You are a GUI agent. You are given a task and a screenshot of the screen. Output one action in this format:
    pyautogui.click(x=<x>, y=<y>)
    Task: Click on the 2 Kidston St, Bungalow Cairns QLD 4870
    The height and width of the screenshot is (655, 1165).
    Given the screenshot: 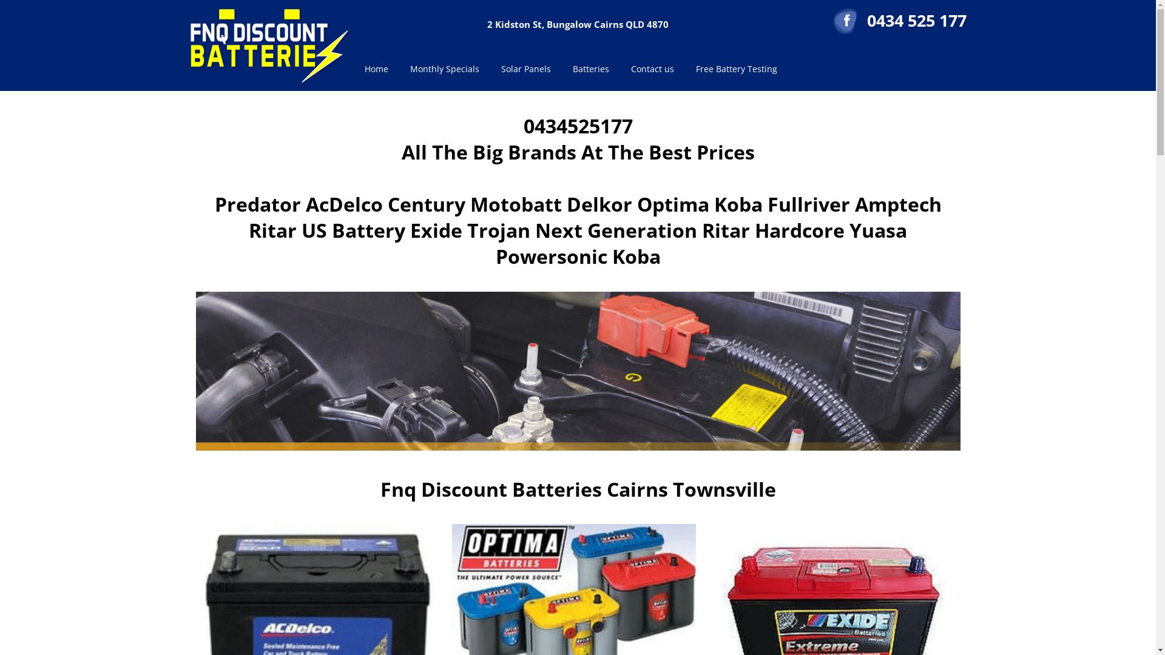 What is the action you would take?
    pyautogui.click(x=578, y=24)
    